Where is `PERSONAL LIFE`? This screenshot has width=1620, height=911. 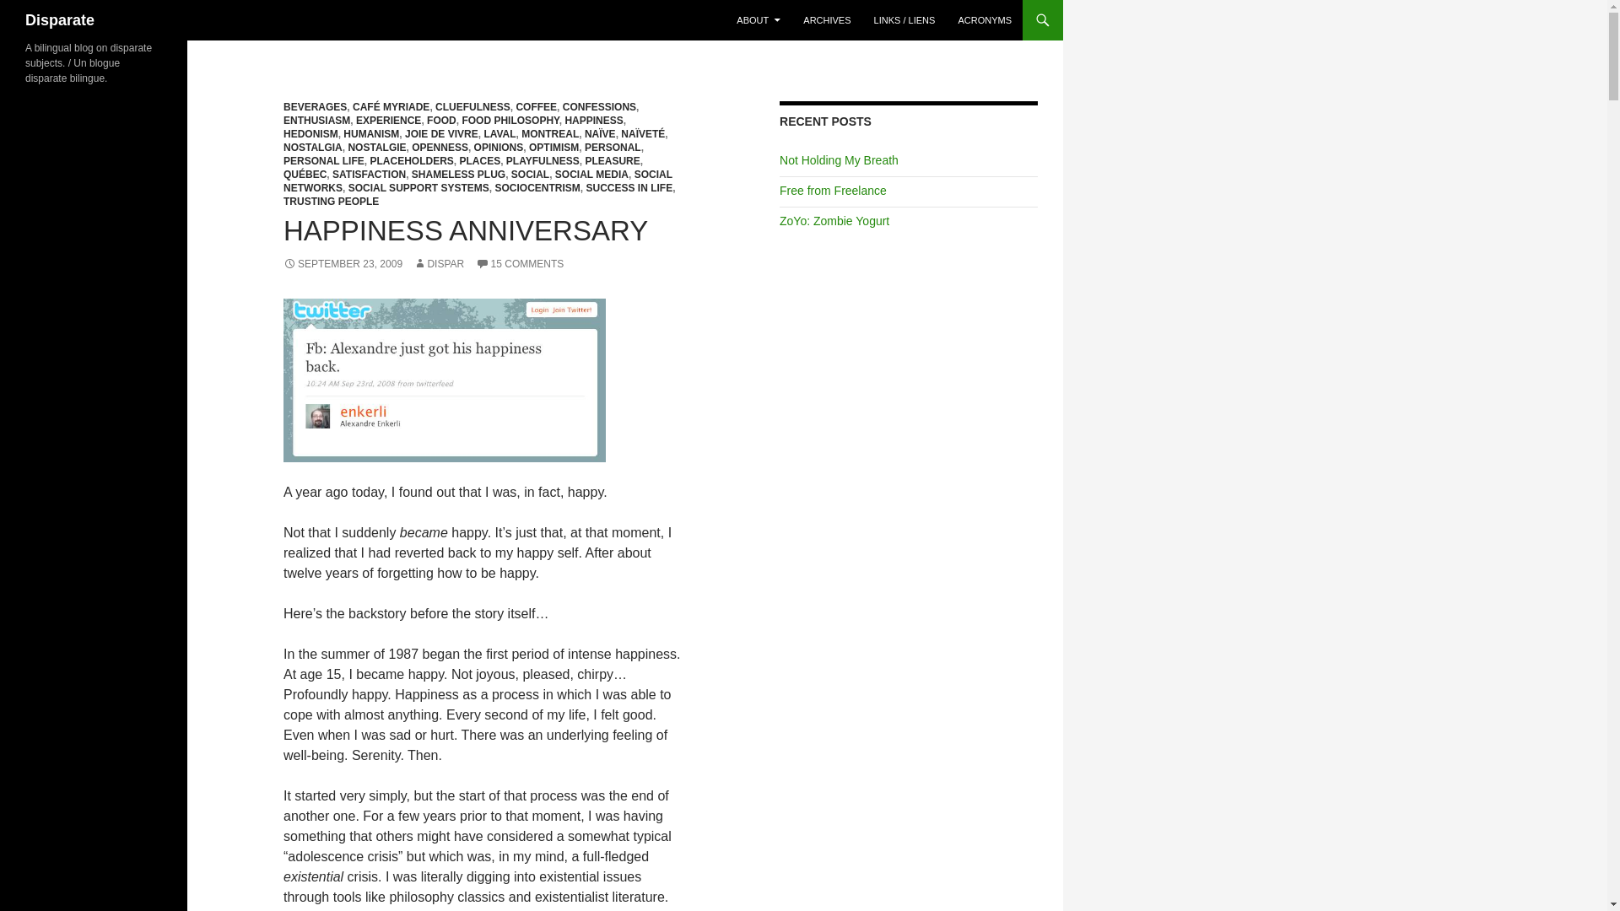
PERSONAL LIFE is located at coordinates (324, 160).